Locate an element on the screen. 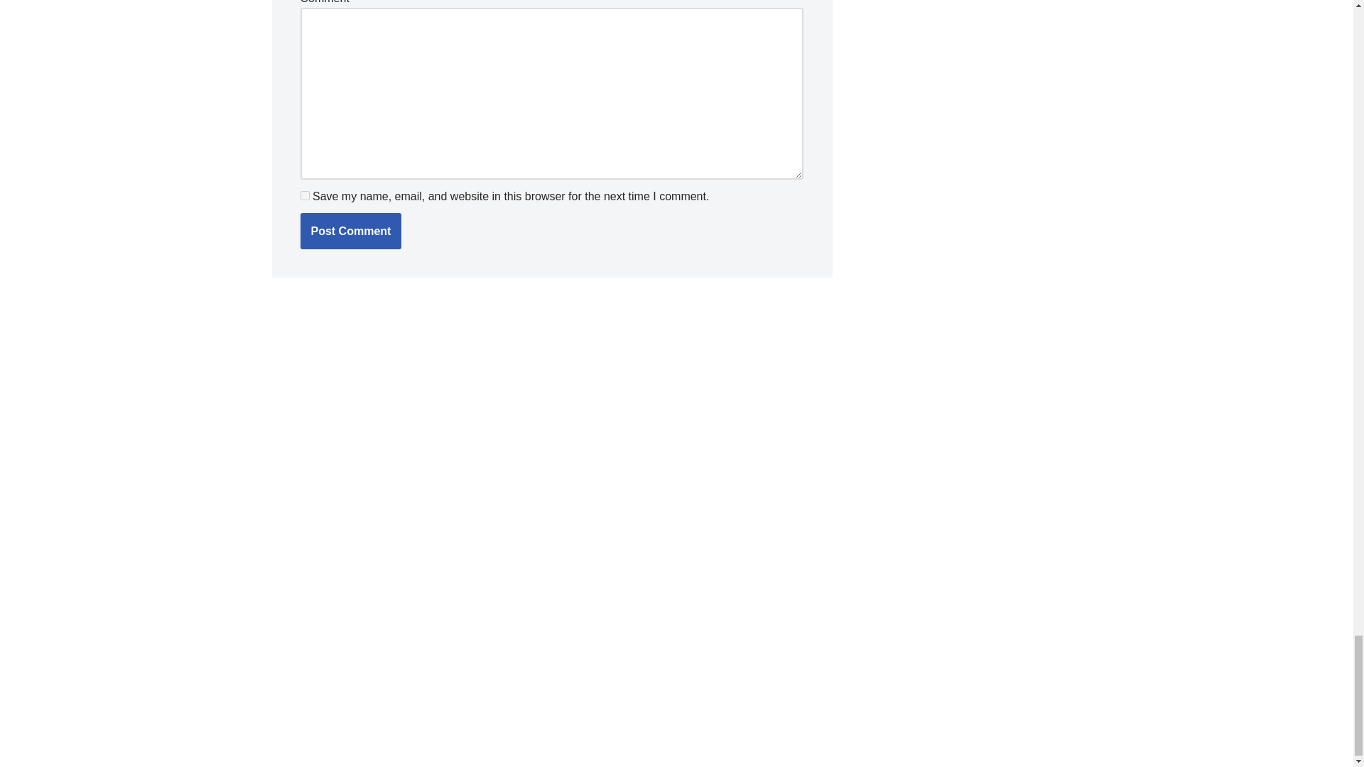 The width and height of the screenshot is (1364, 767). Post Comment is located at coordinates (350, 232).